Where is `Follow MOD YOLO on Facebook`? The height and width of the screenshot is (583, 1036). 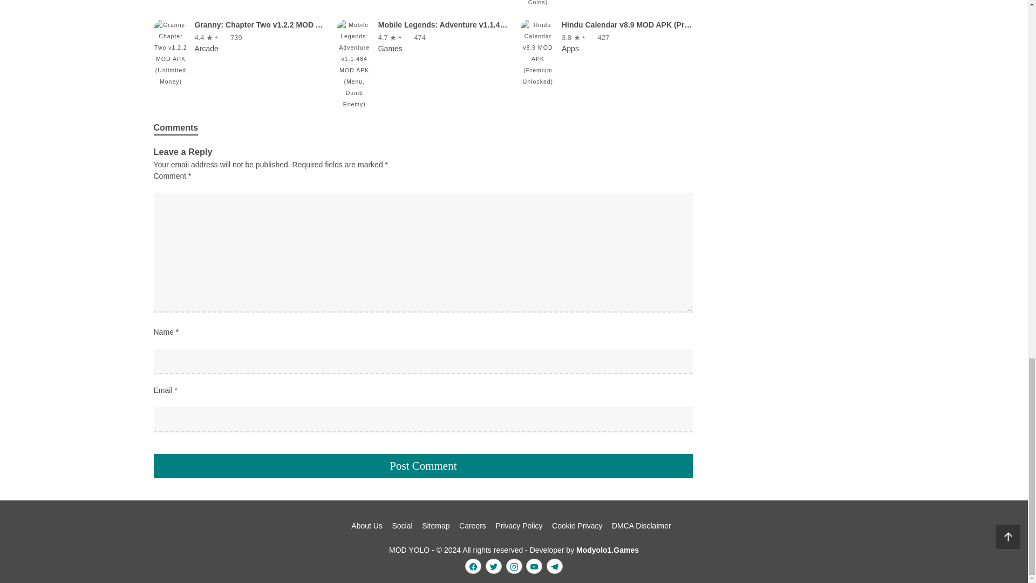 Follow MOD YOLO on Facebook is located at coordinates (473, 566).